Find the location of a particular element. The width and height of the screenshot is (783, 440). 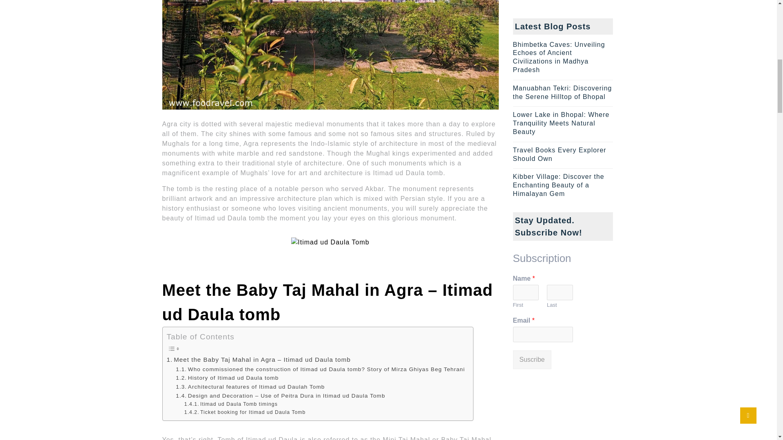

Ticket booking for Itimad ud Daula Tomb is located at coordinates (245, 412).